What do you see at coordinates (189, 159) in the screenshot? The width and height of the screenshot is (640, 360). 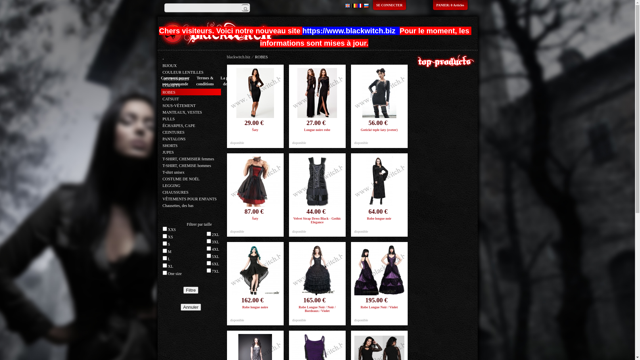 I see `T-SHIRT, CHEMISIER femmes` at bounding box center [189, 159].